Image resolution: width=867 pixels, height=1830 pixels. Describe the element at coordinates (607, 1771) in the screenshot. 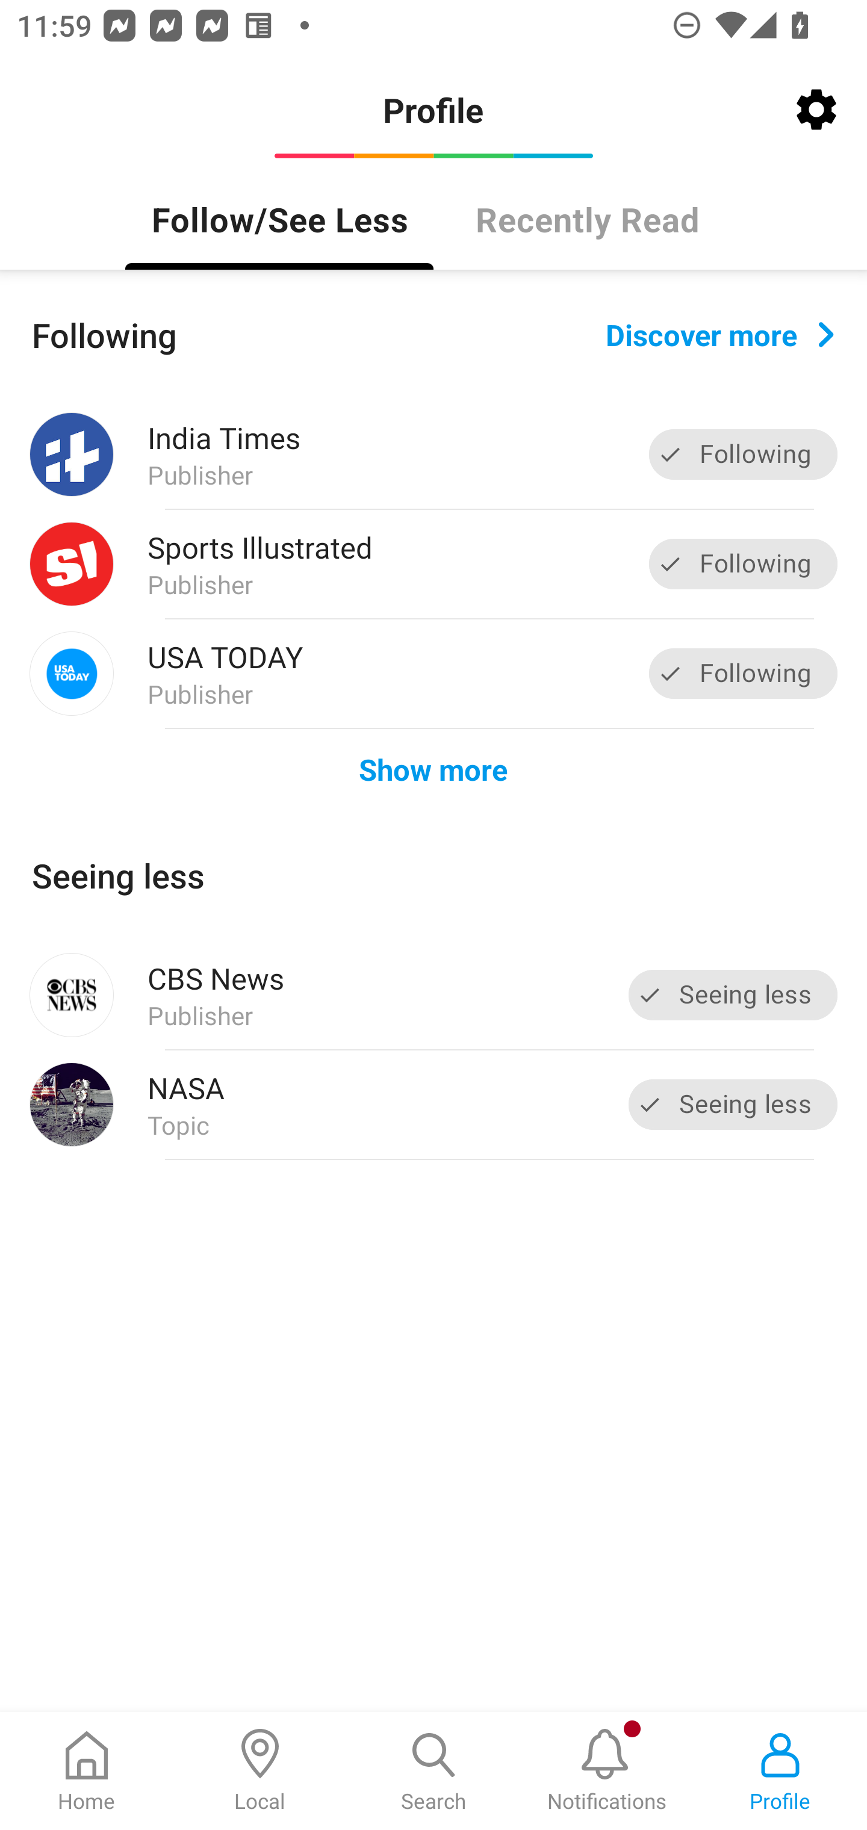

I see `Notifications, New notification Notifications` at that location.